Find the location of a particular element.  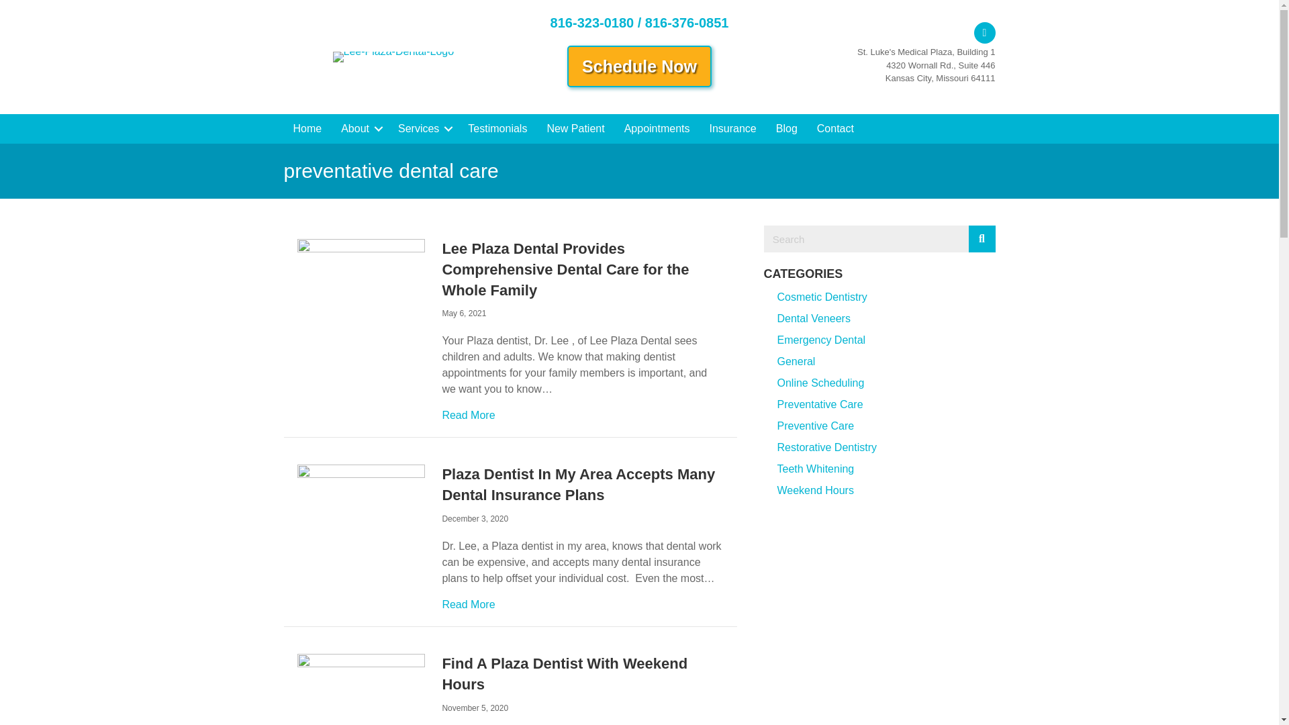

Home is located at coordinates (307, 128).